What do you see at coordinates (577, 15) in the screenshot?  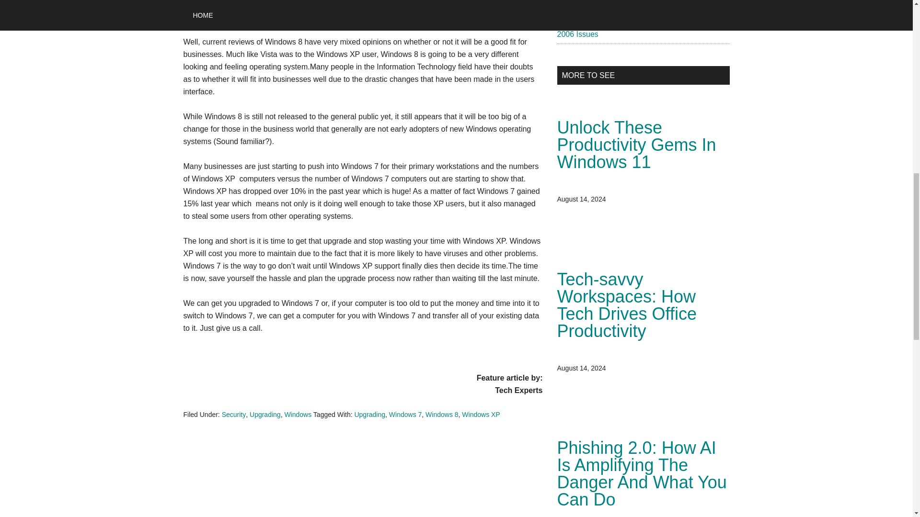 I see `2007 Issues` at bounding box center [577, 15].